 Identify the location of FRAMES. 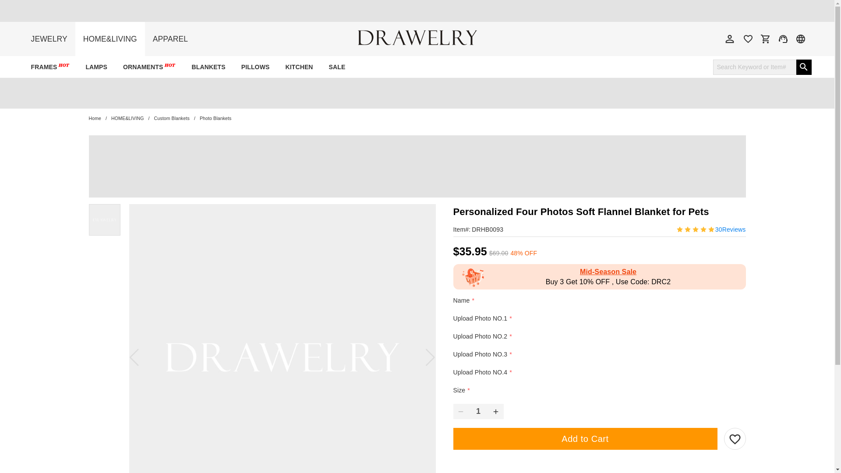
(50, 67).